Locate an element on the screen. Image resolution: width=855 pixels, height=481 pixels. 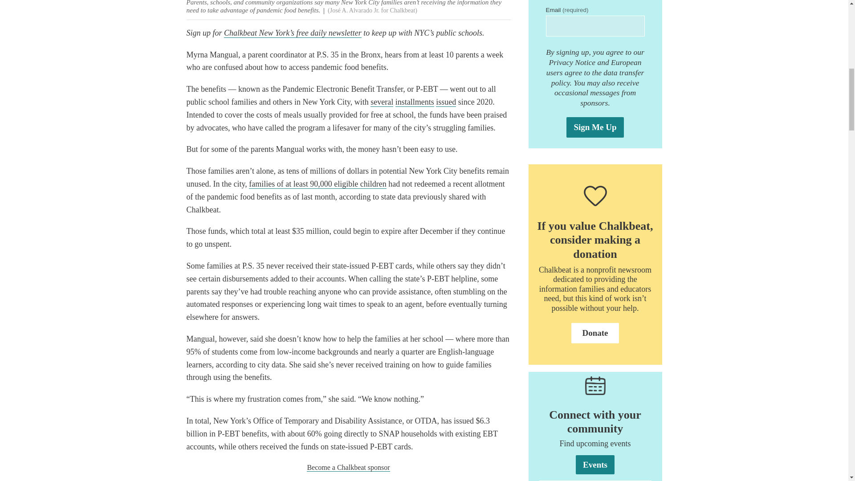
families of at least 90,000 eligible children is located at coordinates (317, 184).